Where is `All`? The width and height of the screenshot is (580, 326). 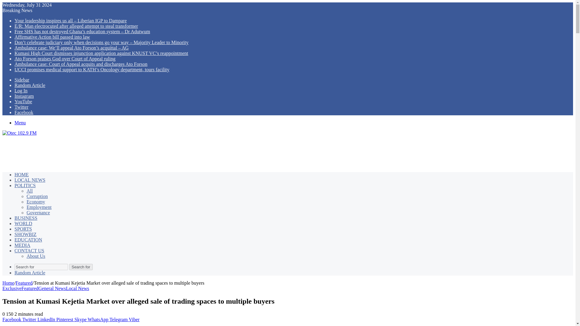
All is located at coordinates (30, 191).